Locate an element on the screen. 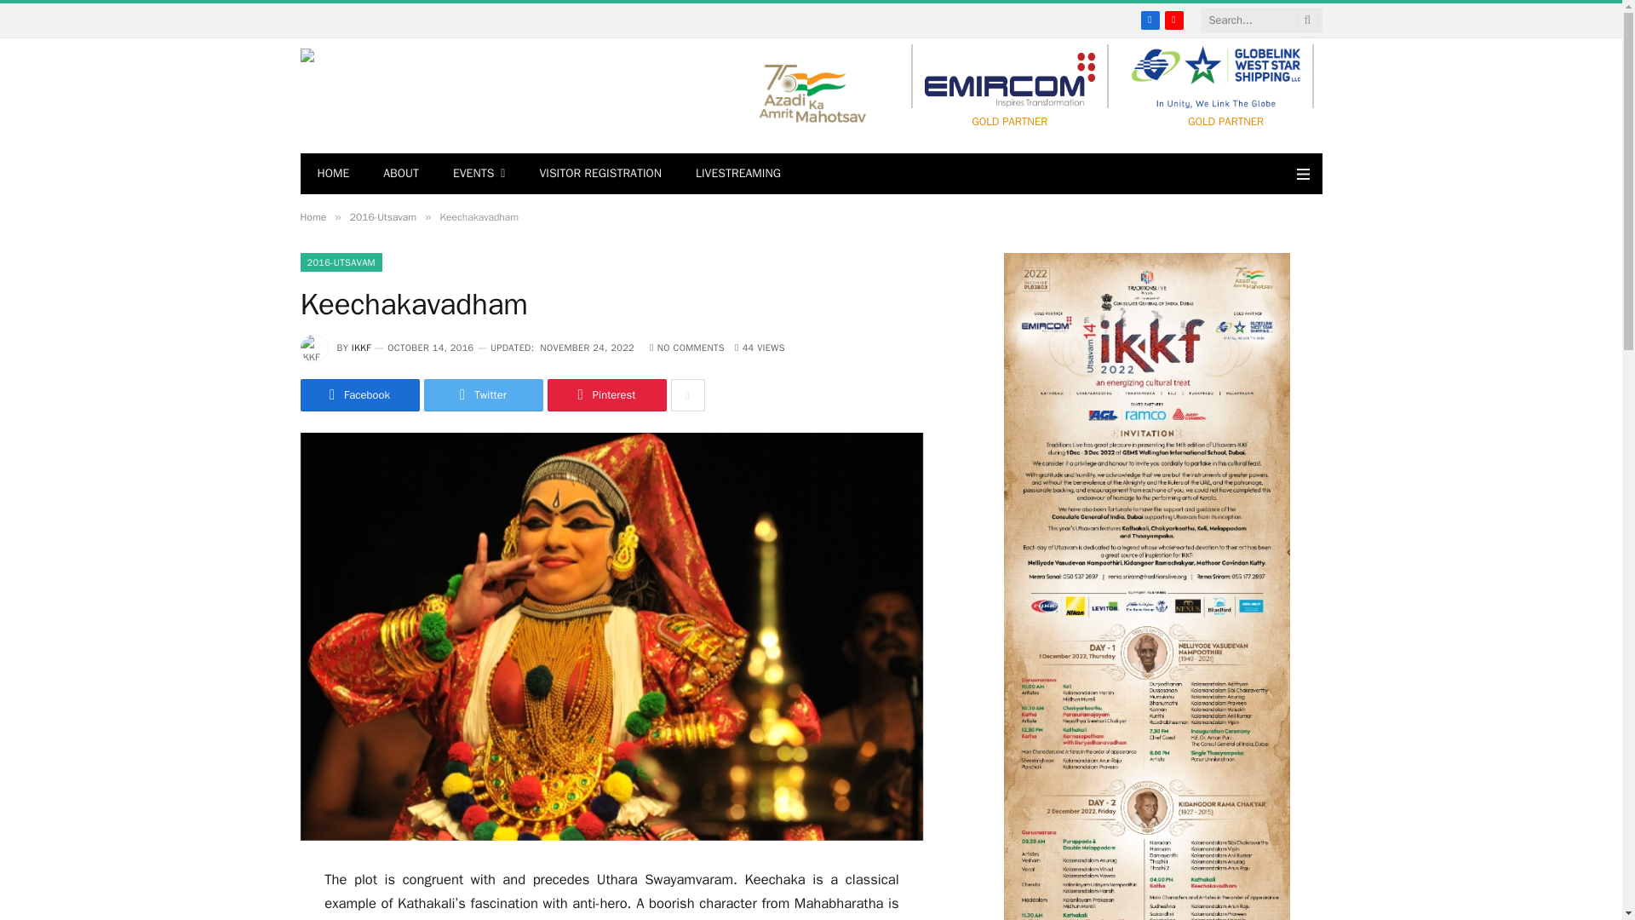  IKKF is located at coordinates (361, 347).